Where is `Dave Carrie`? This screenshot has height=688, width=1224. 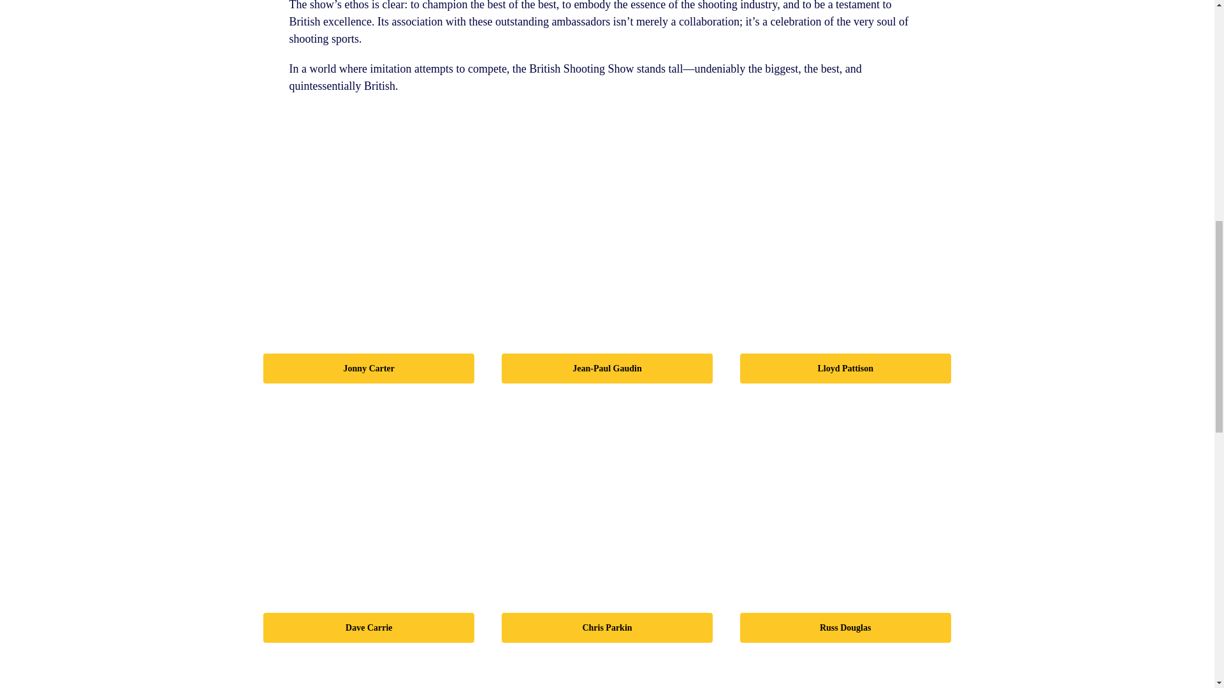
Dave Carrie is located at coordinates (368, 627).